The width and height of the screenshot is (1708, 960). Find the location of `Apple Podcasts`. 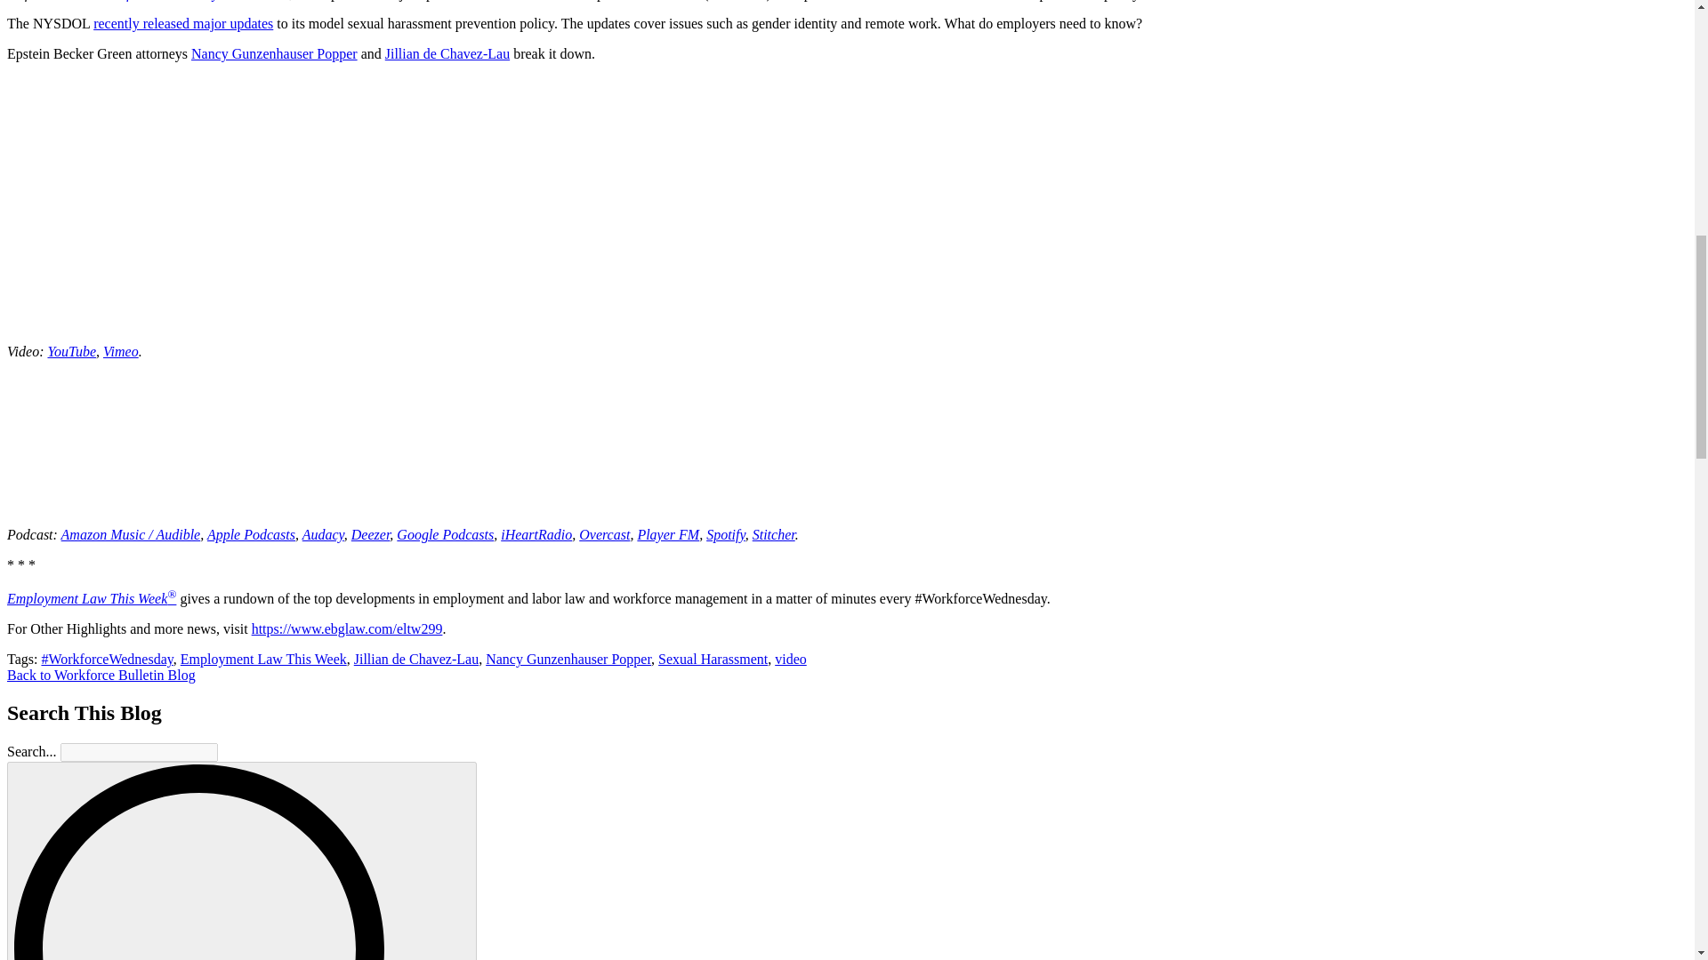

Apple Podcasts is located at coordinates (251, 534).